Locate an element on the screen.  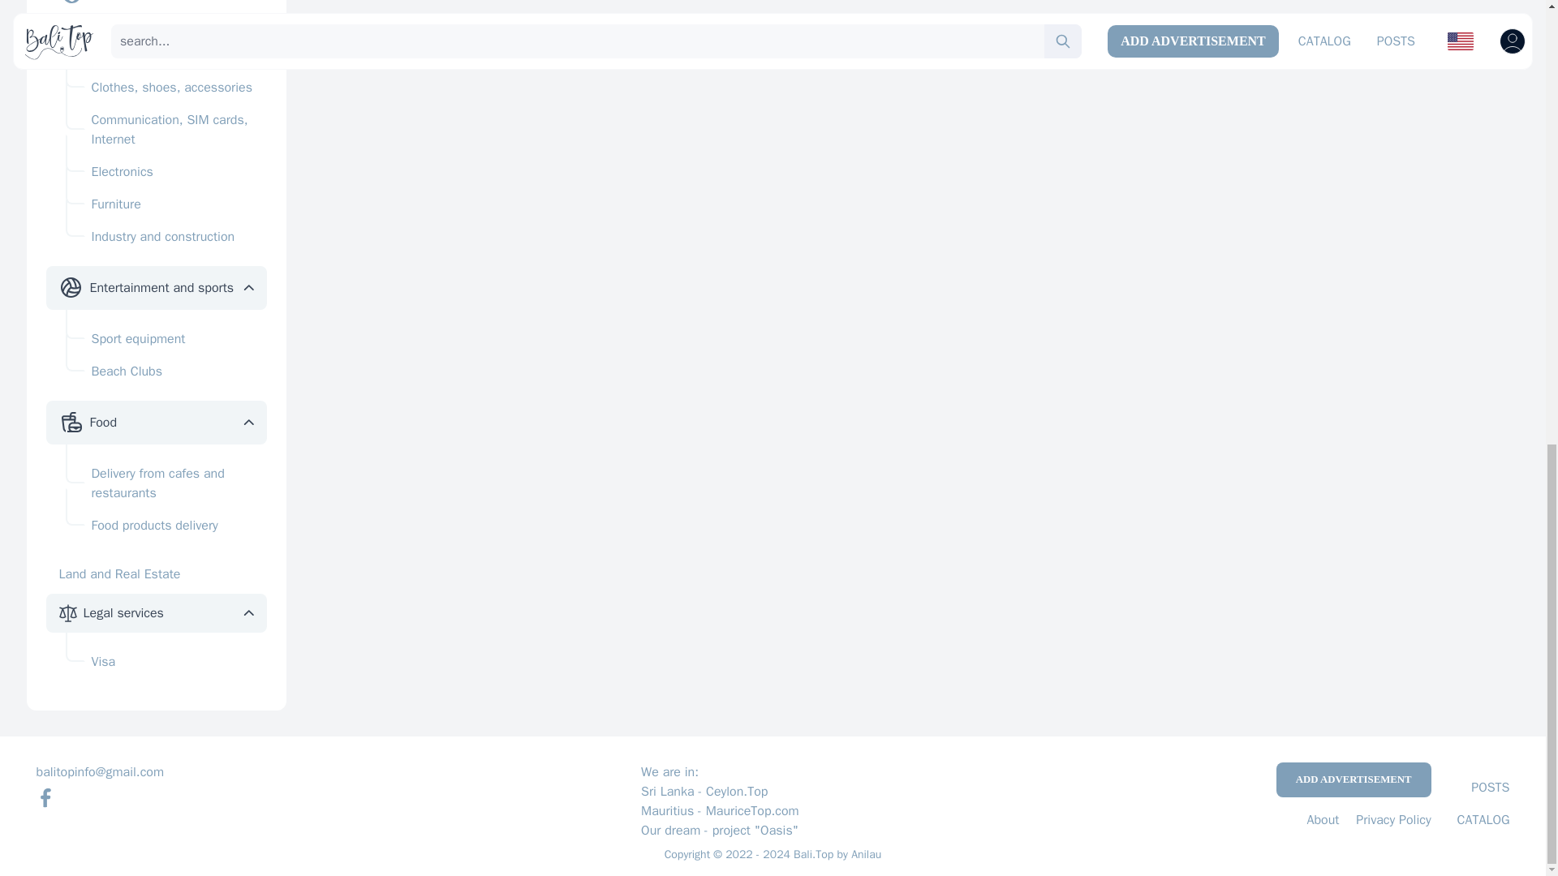
Products is located at coordinates (114, 36).